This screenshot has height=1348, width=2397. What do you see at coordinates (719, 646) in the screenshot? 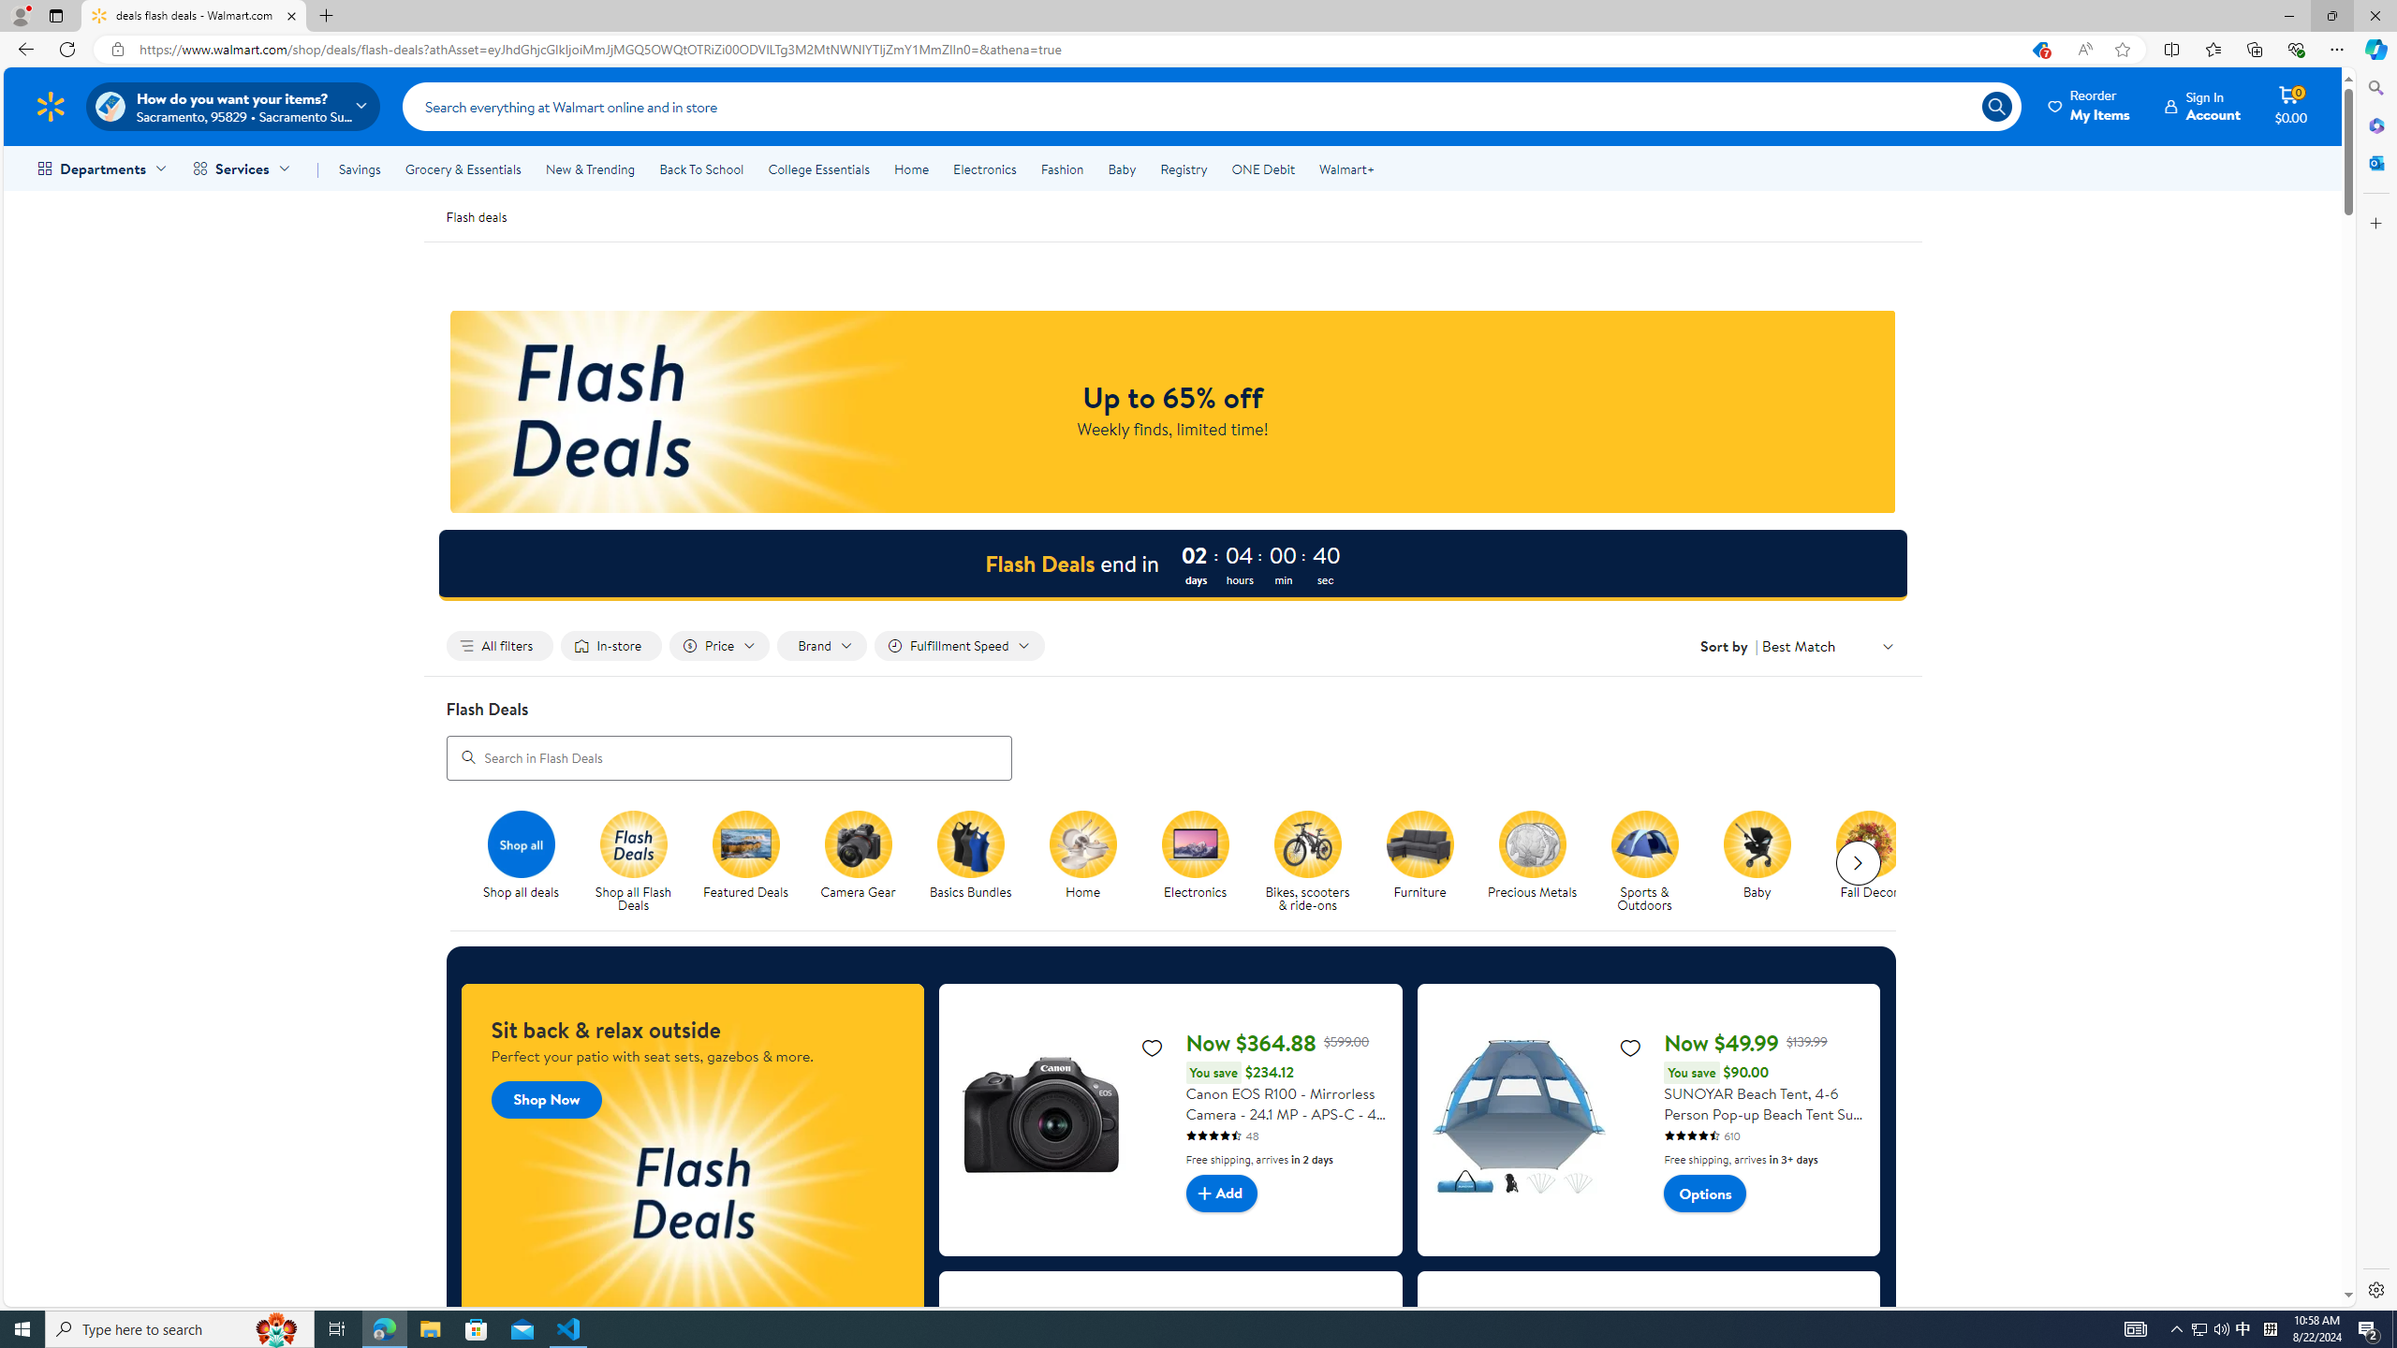
I see `Filter by Price not applied, activate to change` at bounding box center [719, 646].